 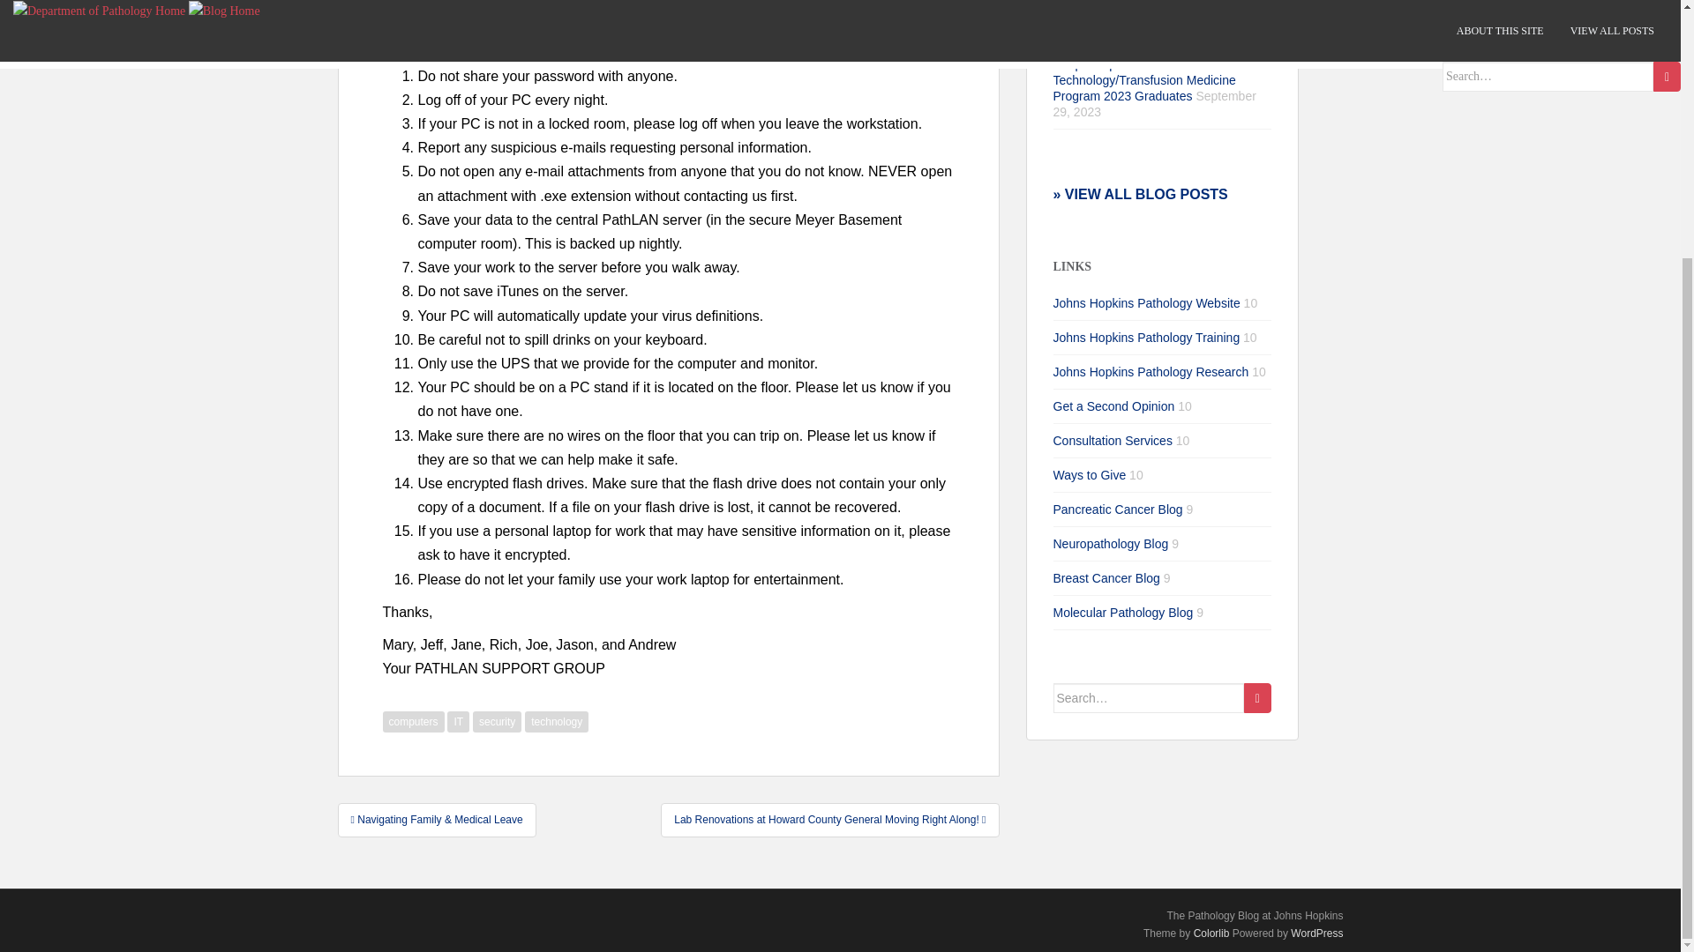 I want to click on Ways to Give, so click(x=1090, y=474).